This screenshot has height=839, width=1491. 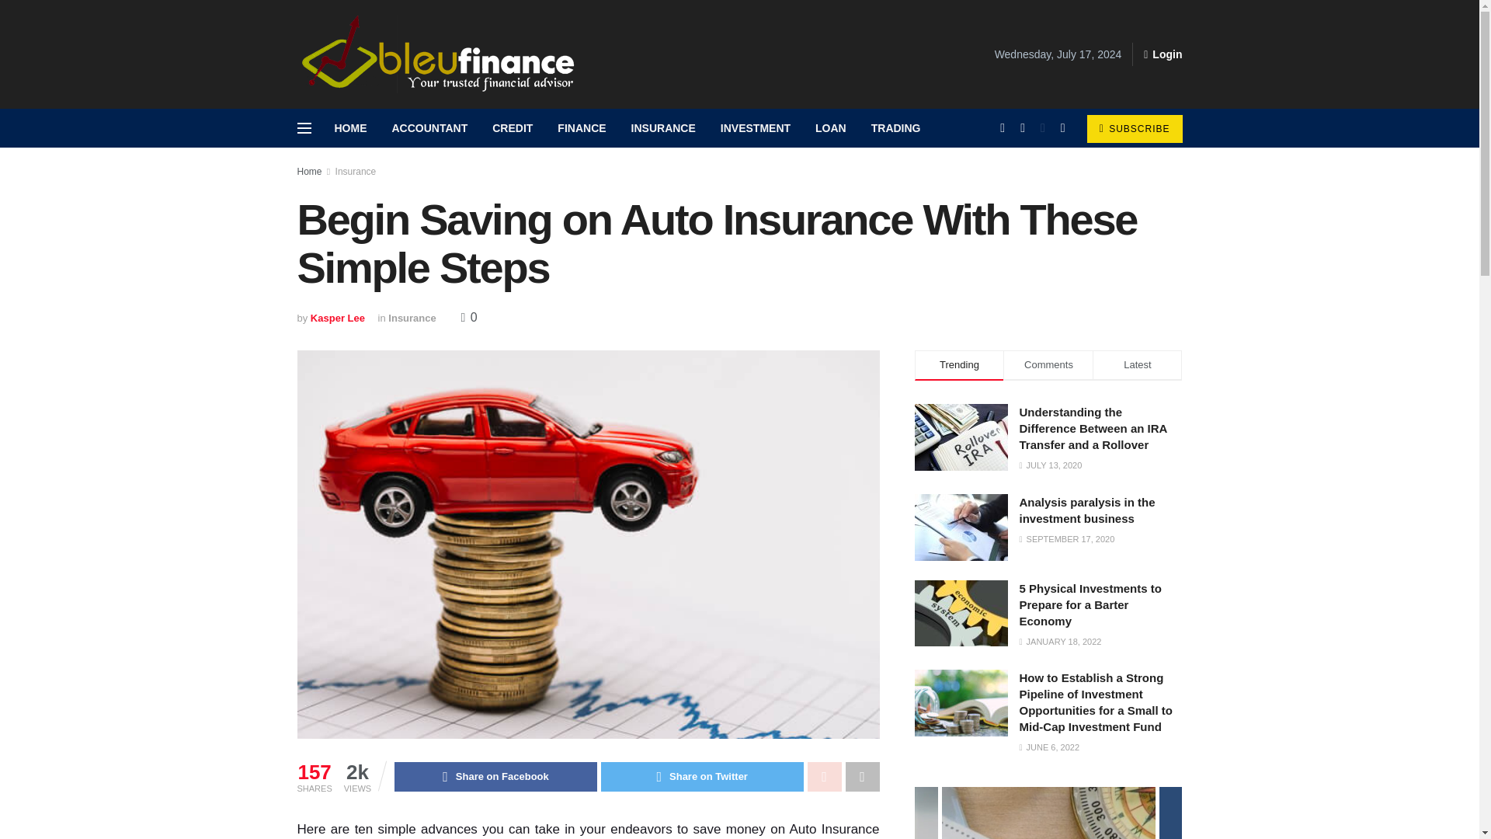 I want to click on TRADING, so click(x=895, y=128).